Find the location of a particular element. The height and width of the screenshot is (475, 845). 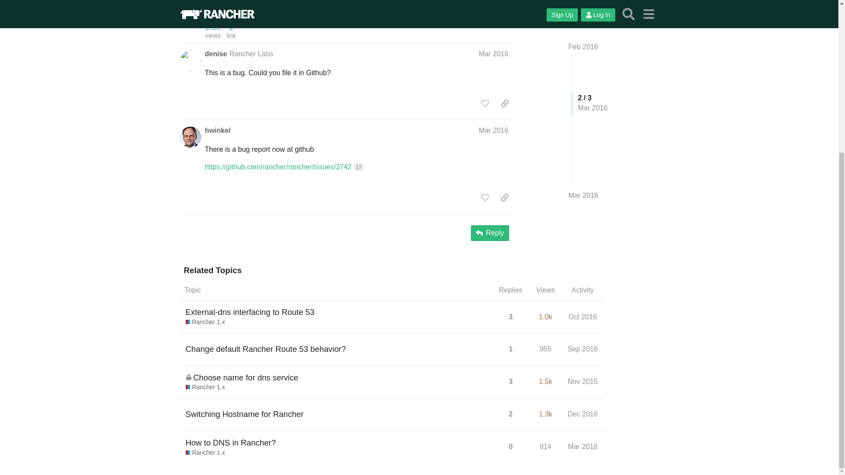

Post date is located at coordinates (494, 53).